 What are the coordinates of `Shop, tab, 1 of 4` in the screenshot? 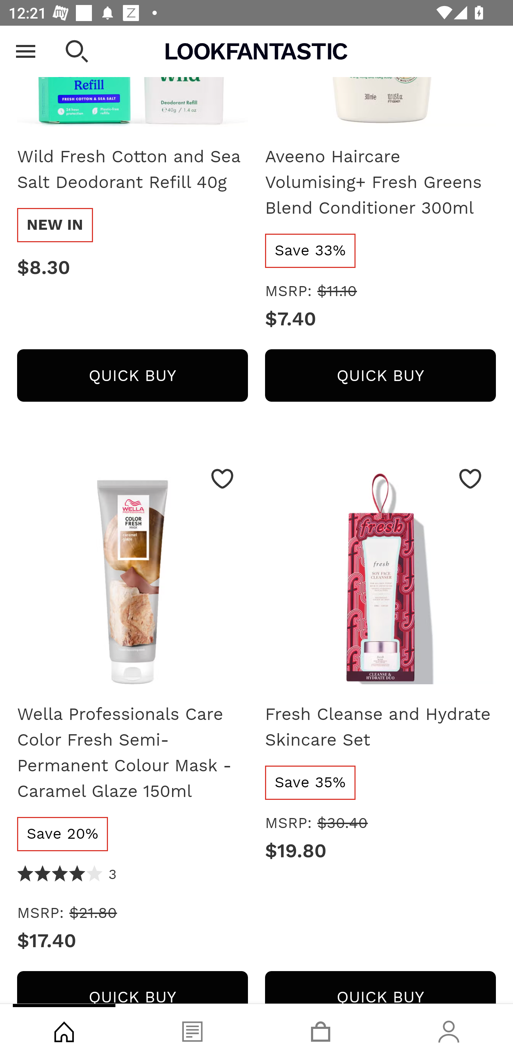 It's located at (64, 1030).